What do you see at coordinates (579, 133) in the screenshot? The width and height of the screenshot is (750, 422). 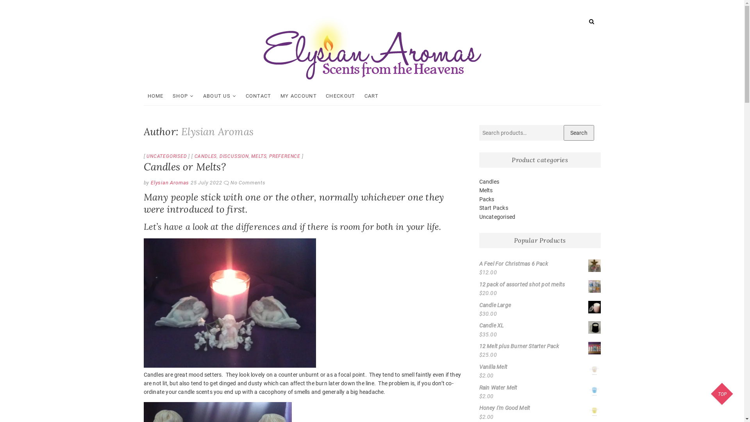 I see `Search` at bounding box center [579, 133].